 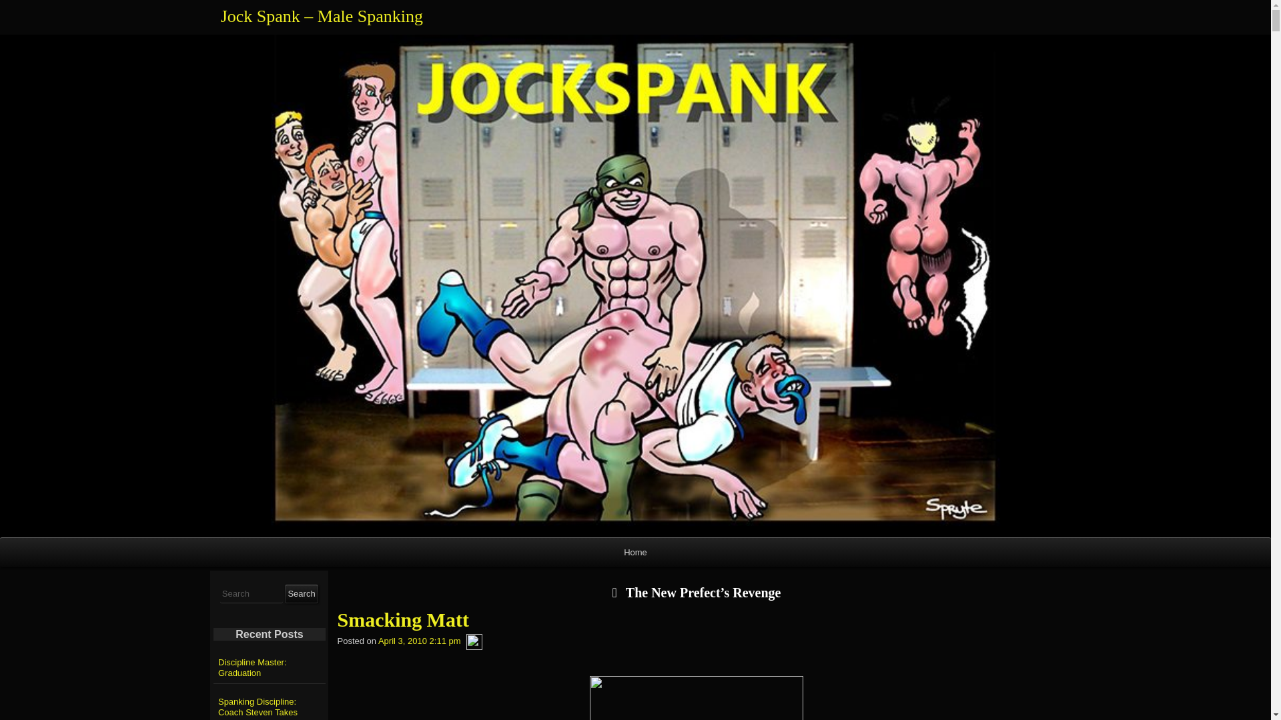 I want to click on Ward, so click(x=474, y=641).